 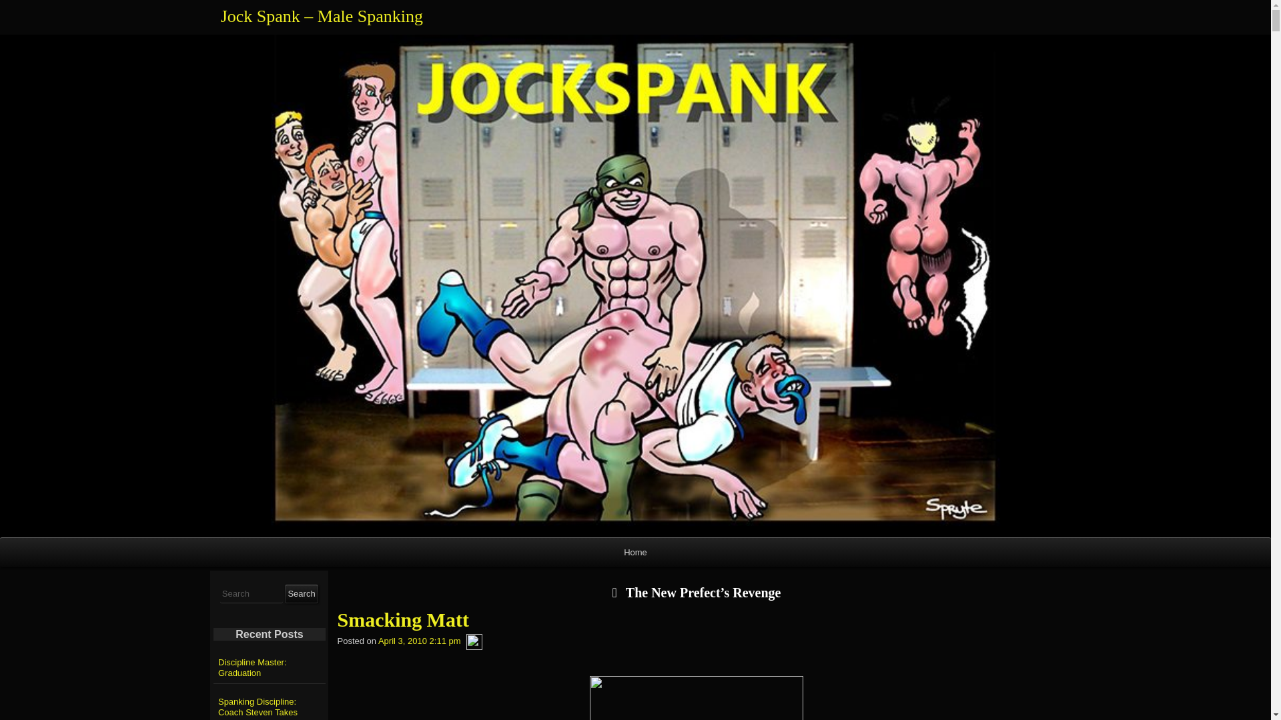 I want to click on Ward, so click(x=474, y=641).